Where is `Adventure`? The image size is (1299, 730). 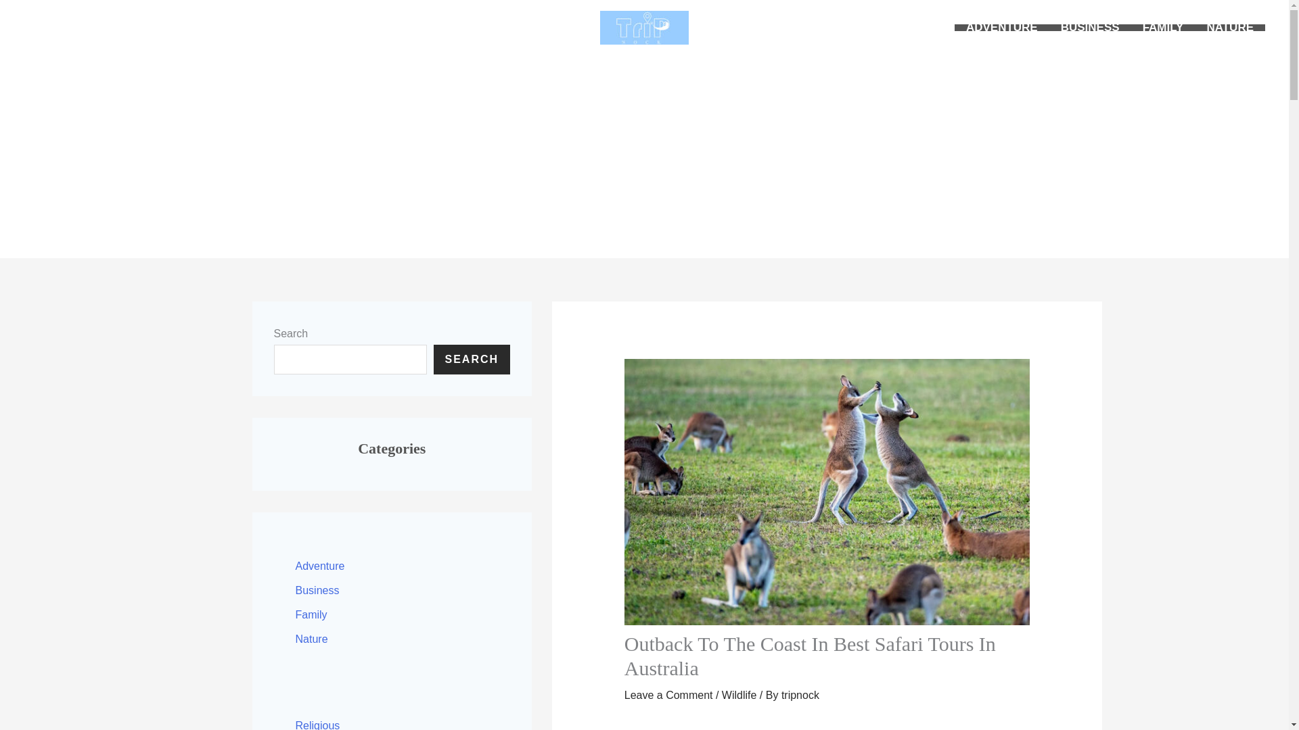
Adventure is located at coordinates (319, 566).